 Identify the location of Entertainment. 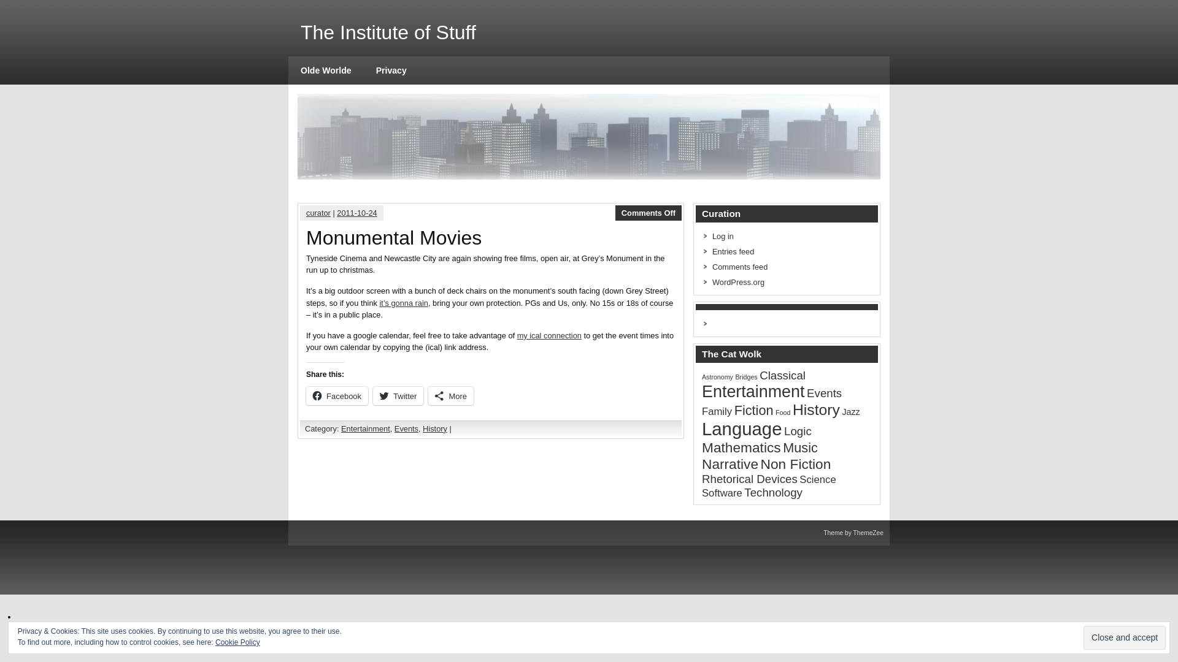
(366, 429).